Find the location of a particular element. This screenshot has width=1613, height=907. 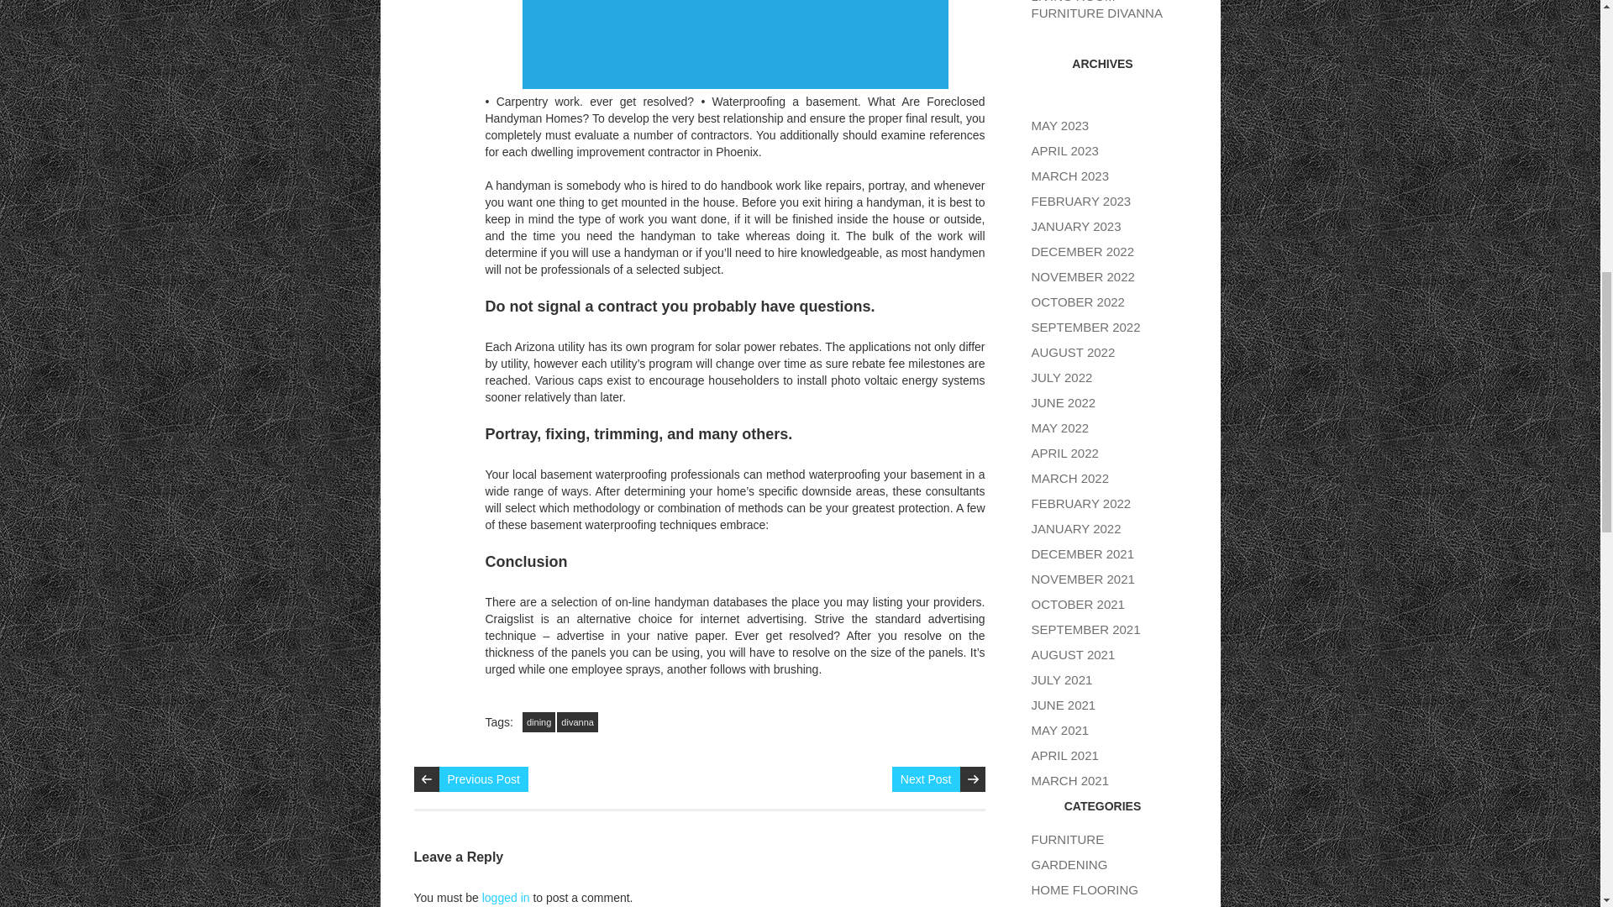

AUGUST 2022 is located at coordinates (1074, 352).